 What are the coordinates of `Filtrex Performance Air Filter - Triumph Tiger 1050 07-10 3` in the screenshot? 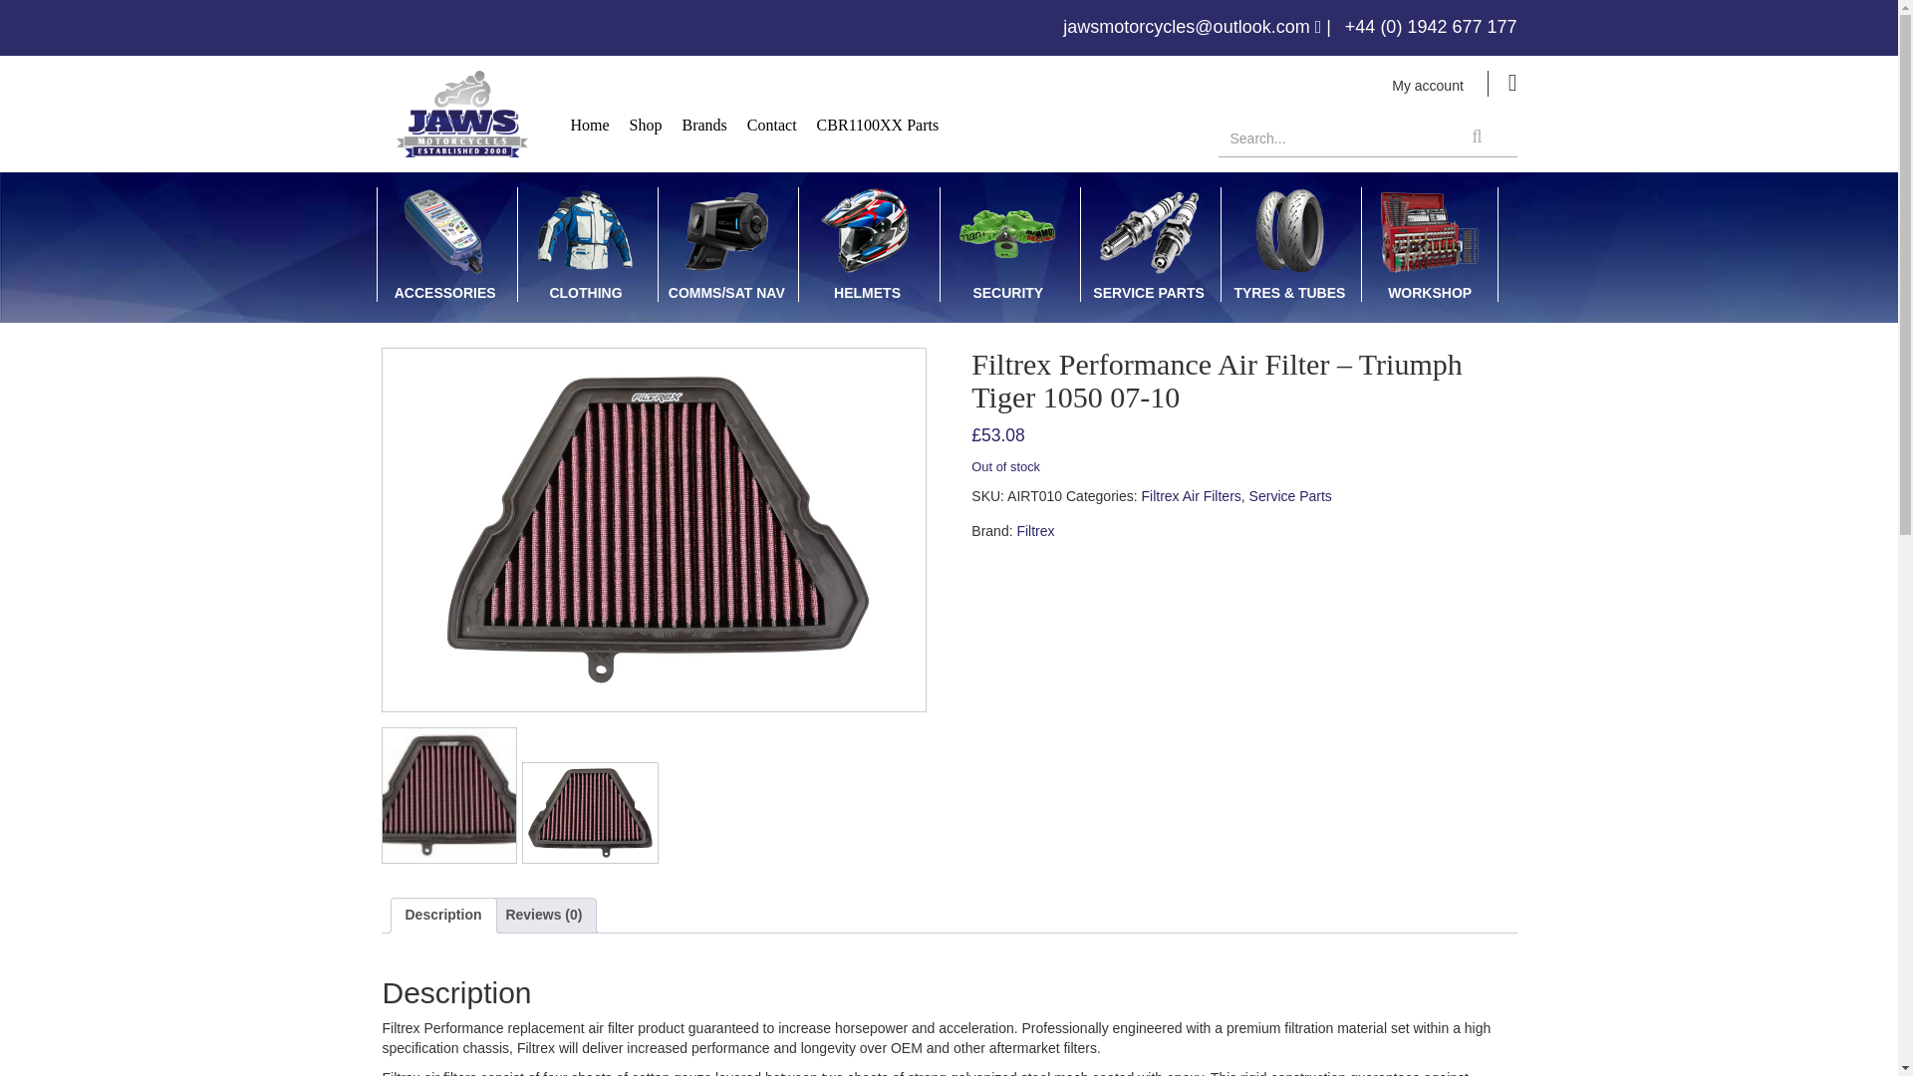 It's located at (590, 812).